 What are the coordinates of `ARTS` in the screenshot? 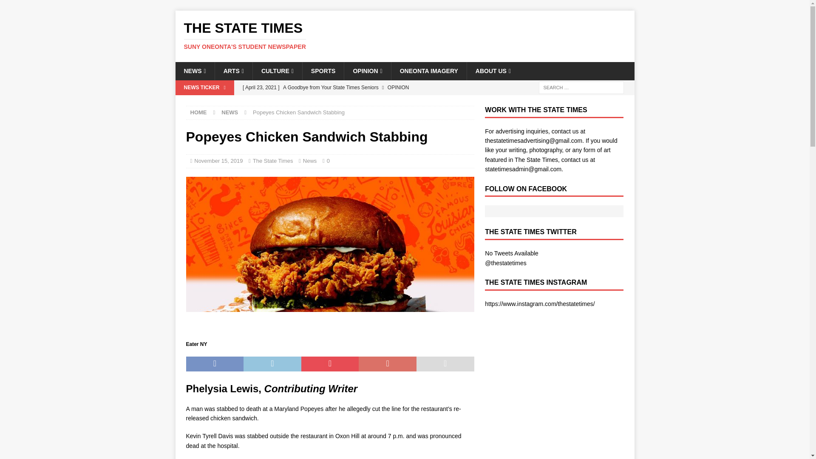 It's located at (233, 71).